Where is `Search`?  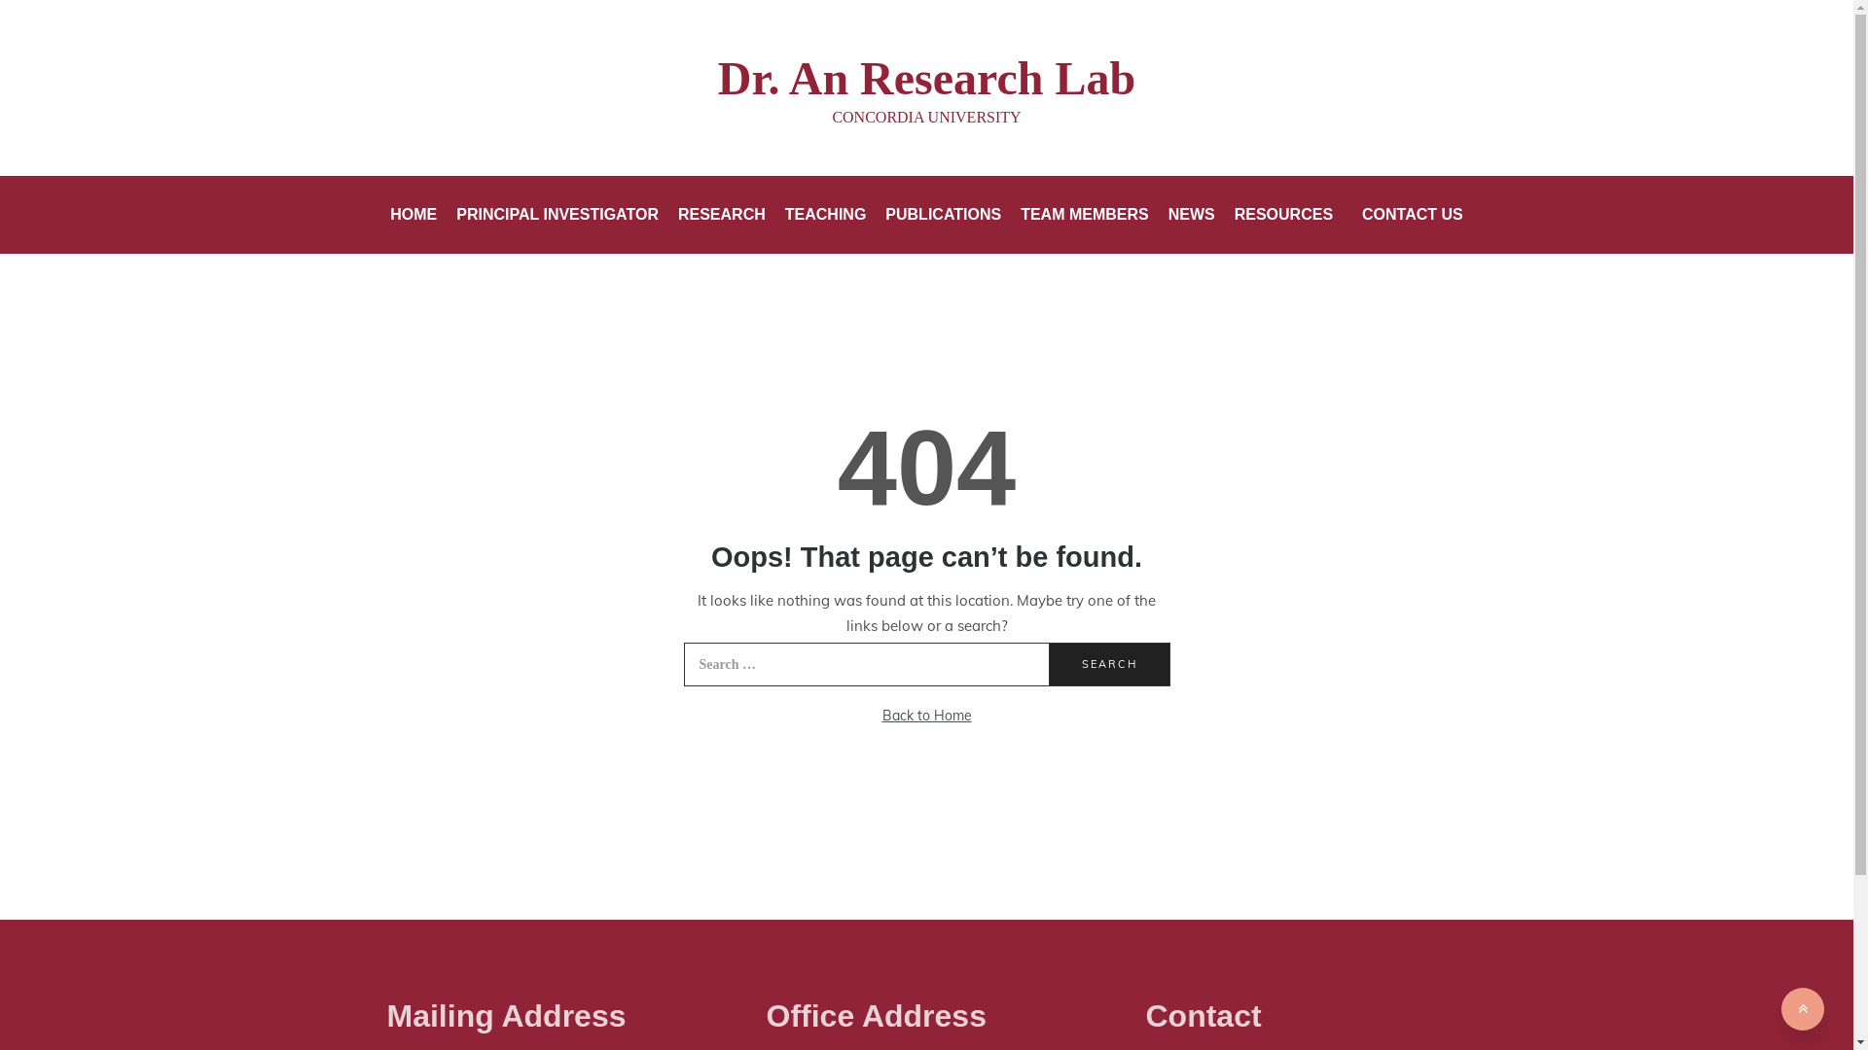 Search is located at coordinates (1109, 665).